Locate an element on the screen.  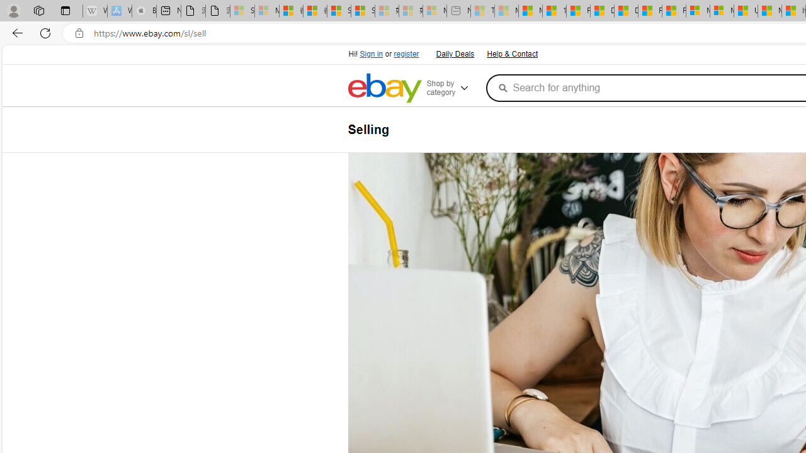
Buy iPad - Apple - Sleeping is located at coordinates (144, 11).